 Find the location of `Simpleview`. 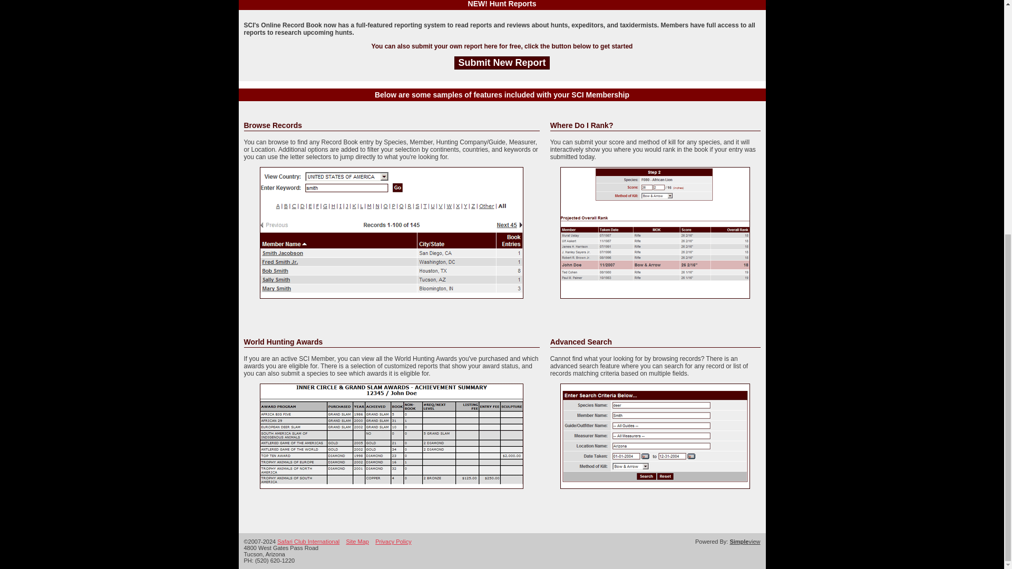

Simpleview is located at coordinates (744, 541).